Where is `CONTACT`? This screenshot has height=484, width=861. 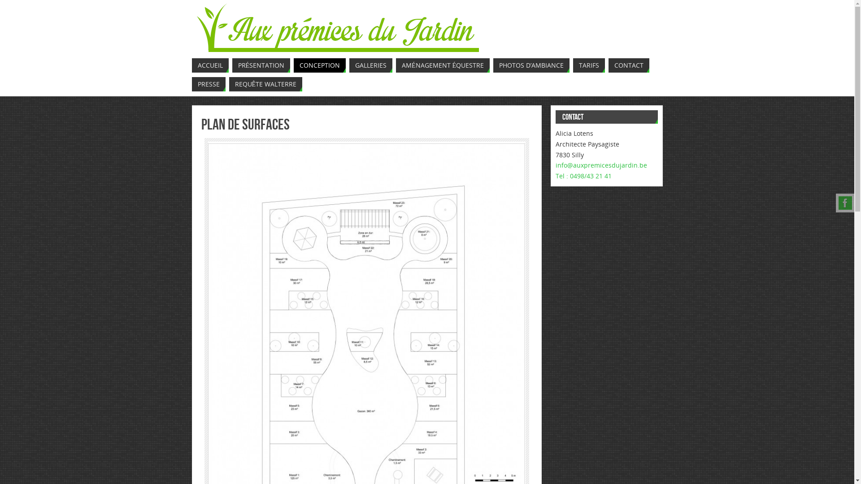 CONTACT is located at coordinates (629, 65).